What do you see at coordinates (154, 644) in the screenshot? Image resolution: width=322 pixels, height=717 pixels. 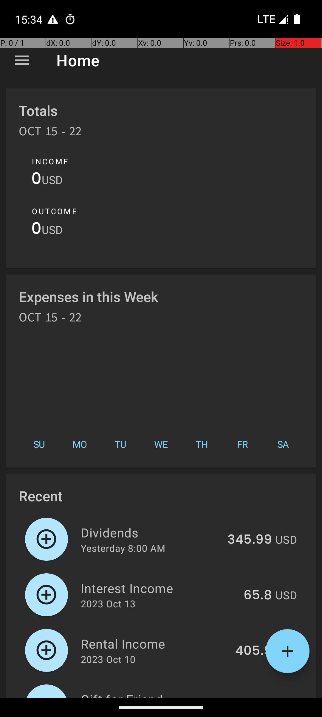 I see `Rental Income` at bounding box center [154, 644].